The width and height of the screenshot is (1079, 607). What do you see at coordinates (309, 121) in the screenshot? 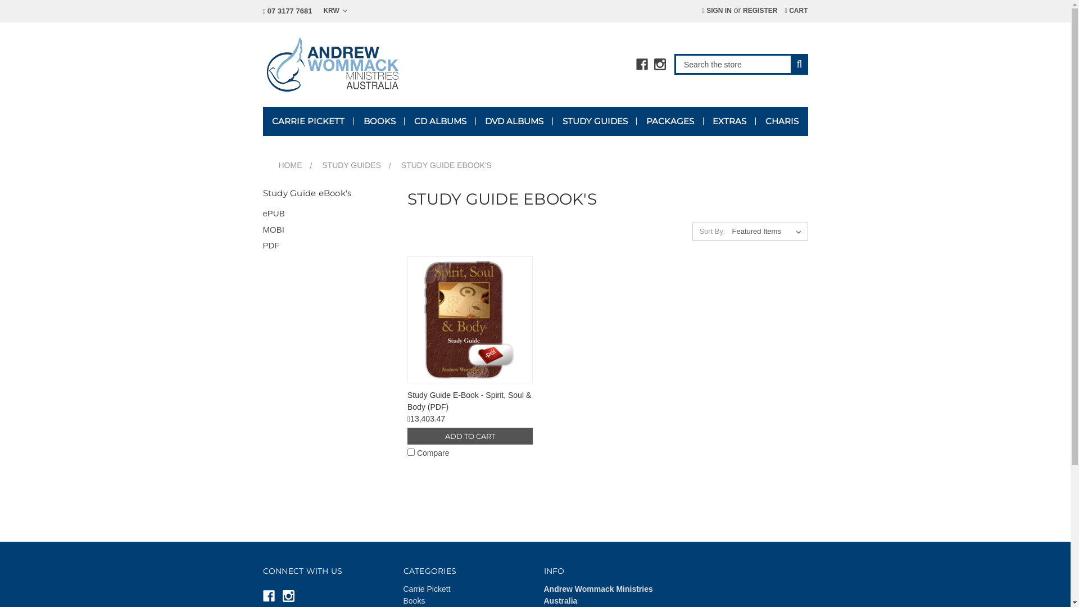
I see `CARRIE PICKETT` at bounding box center [309, 121].